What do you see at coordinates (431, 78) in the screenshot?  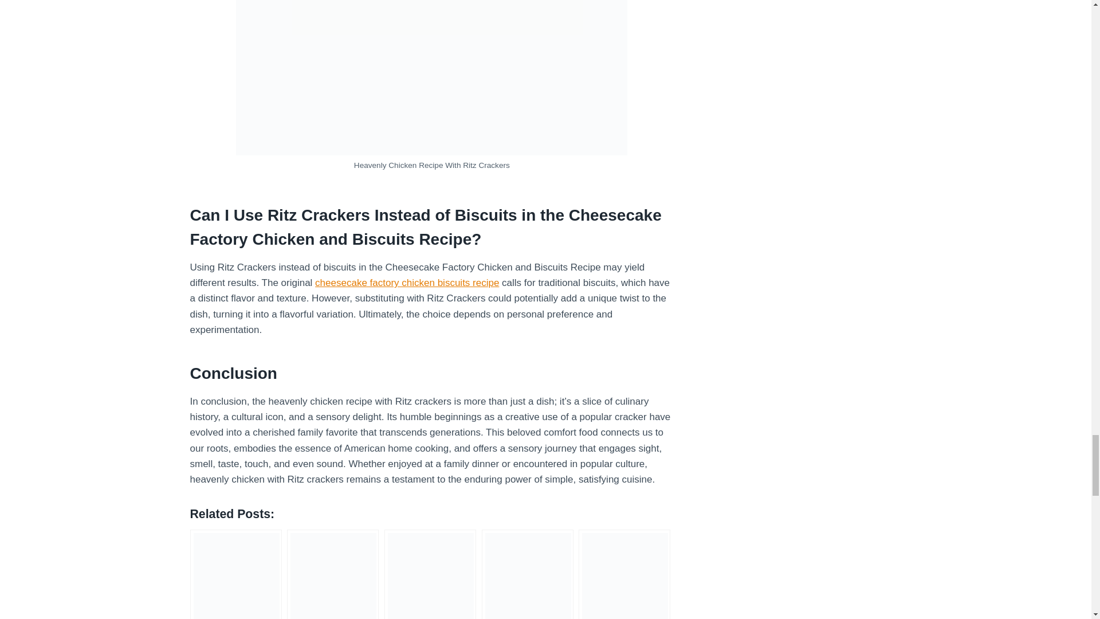 I see `Heavenly Chicken Recipe With Ritz Crackers 4` at bounding box center [431, 78].